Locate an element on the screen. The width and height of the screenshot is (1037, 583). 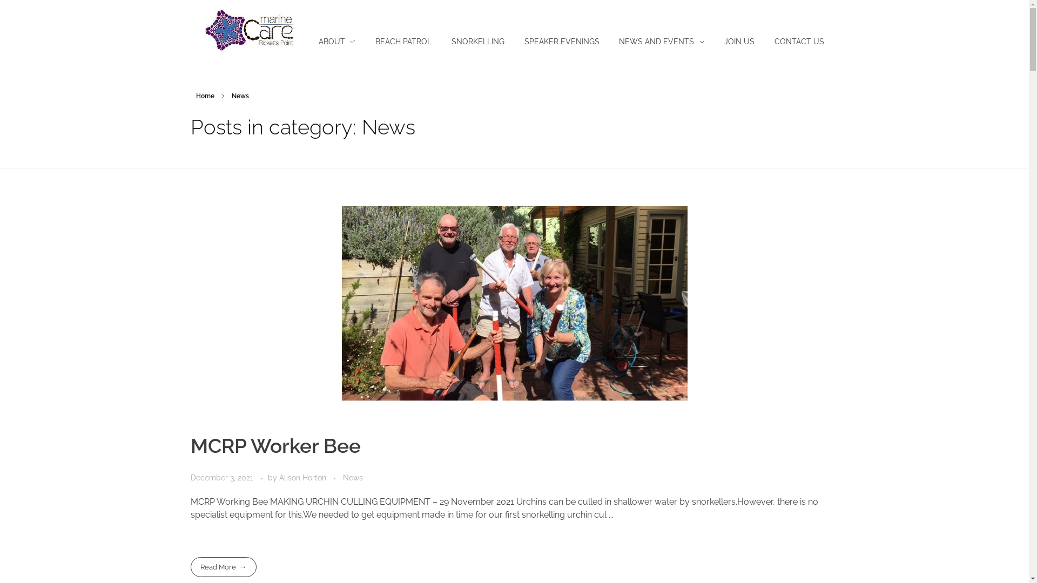
Alison Horton is located at coordinates (304, 478).